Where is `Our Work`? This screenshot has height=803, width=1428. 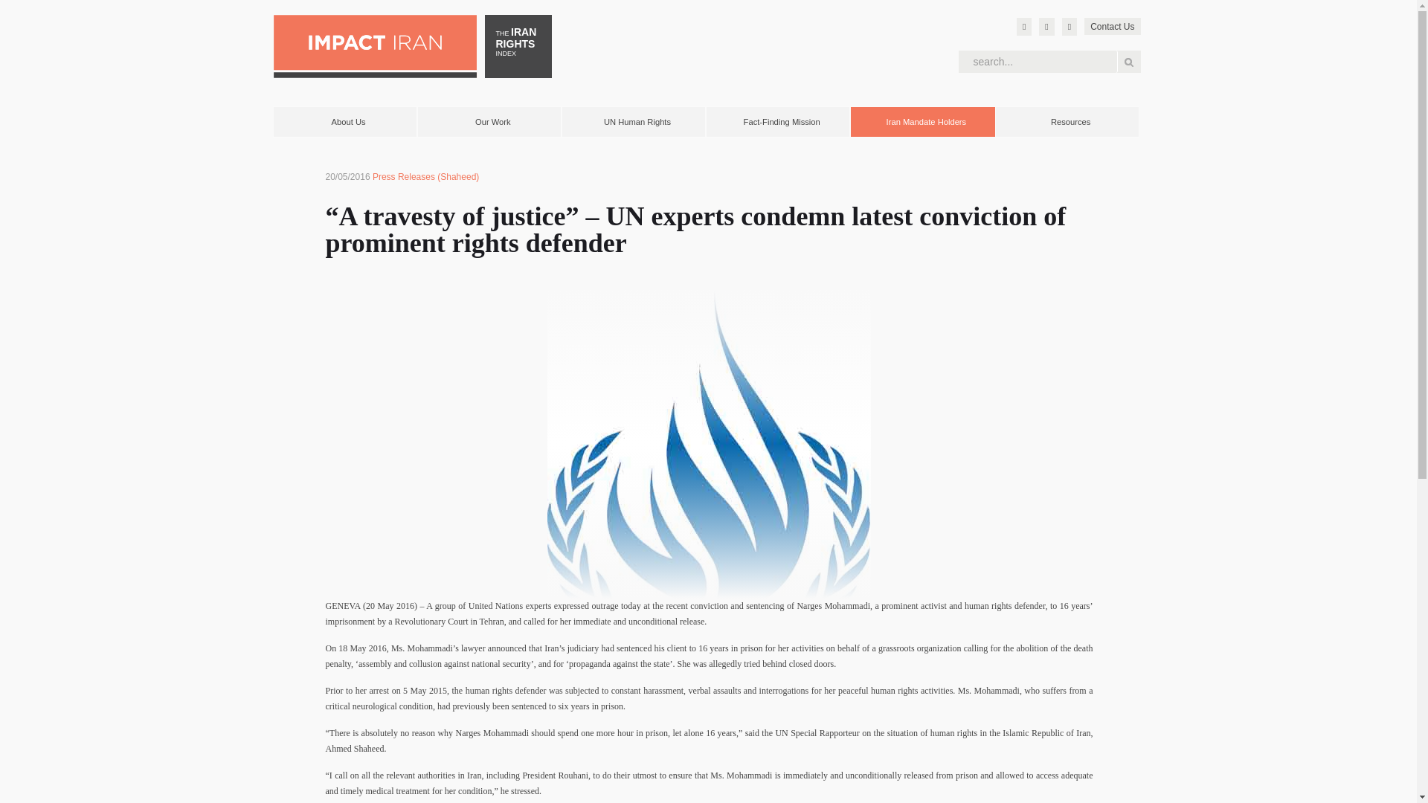
Our Work is located at coordinates (493, 121).